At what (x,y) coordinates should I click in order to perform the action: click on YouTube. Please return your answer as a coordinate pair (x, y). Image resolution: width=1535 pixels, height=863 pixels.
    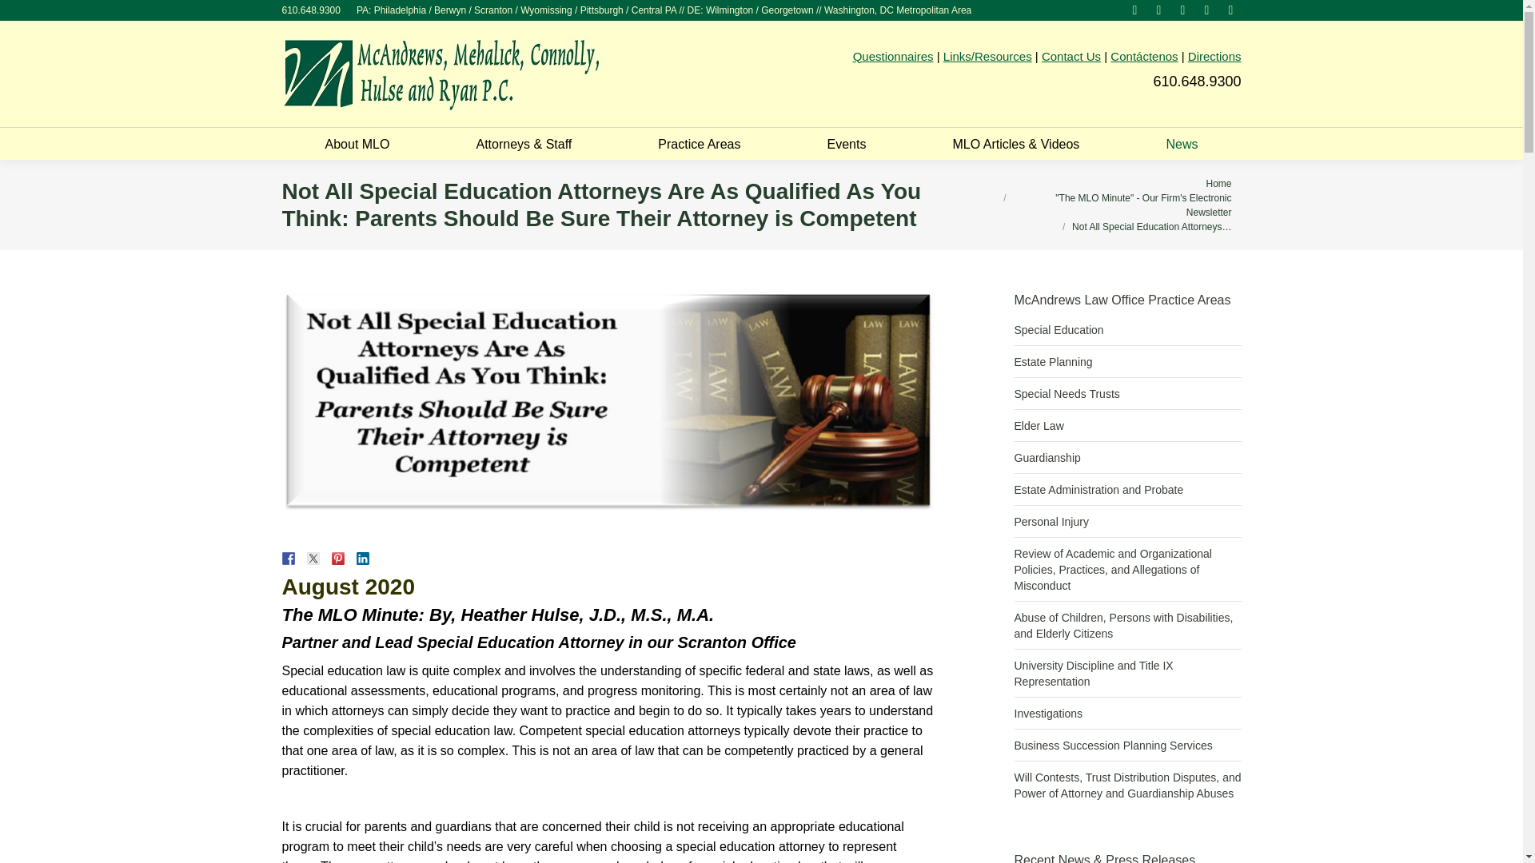
    Looking at the image, I should click on (1206, 10).